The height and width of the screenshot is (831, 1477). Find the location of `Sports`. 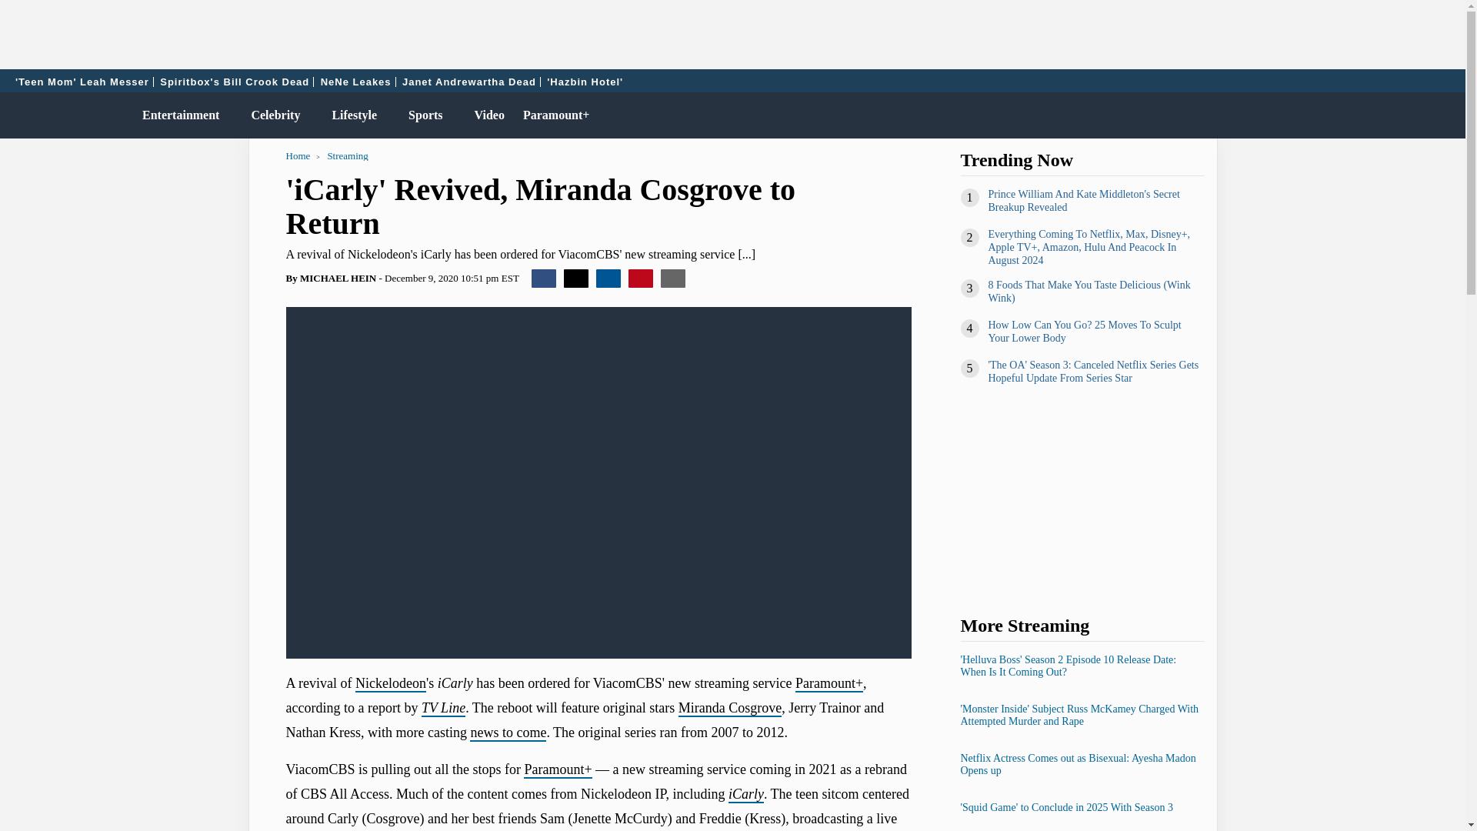

Sports is located at coordinates (422, 115).